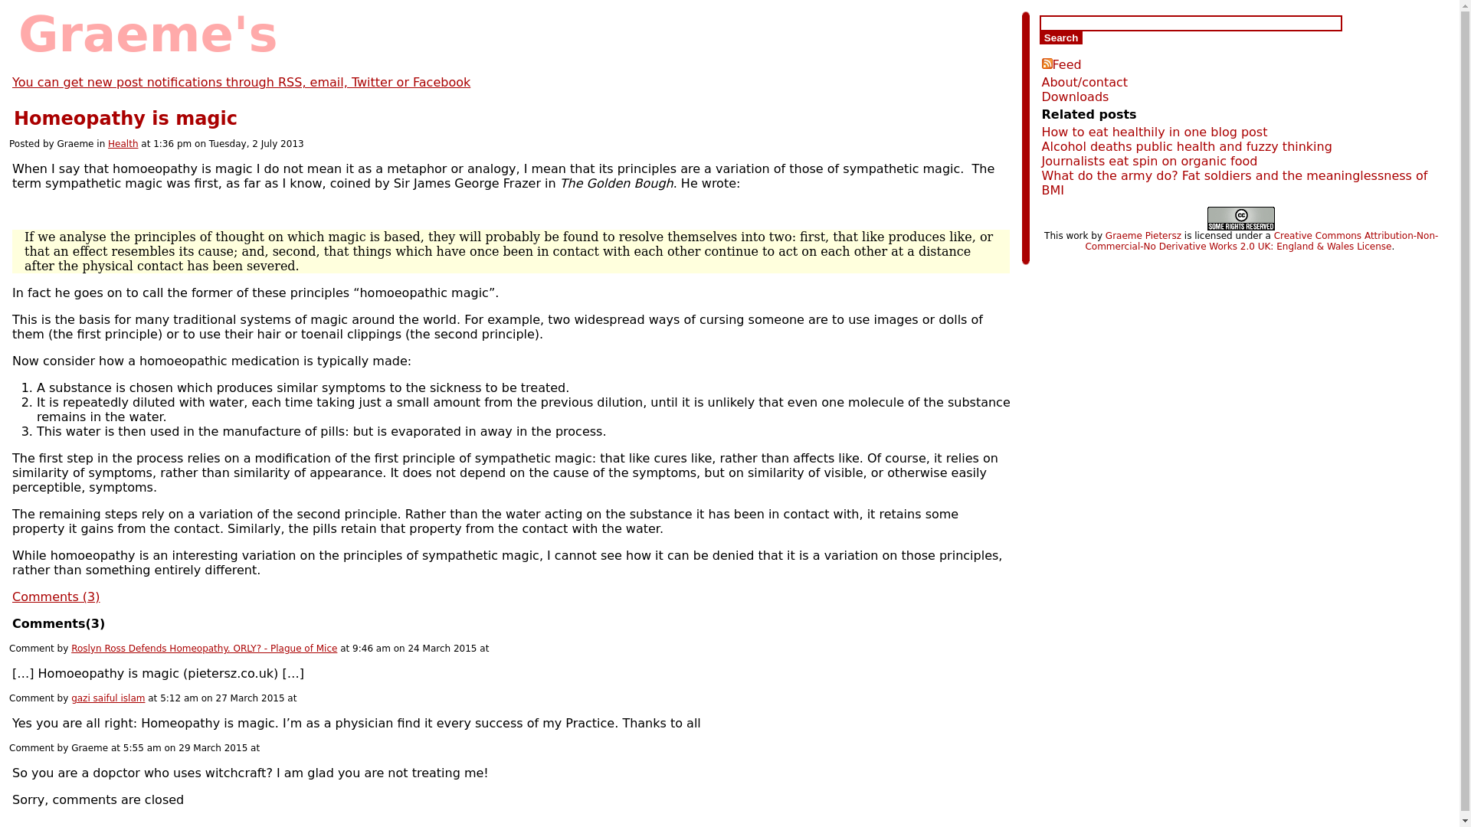 The image size is (1471, 827). What do you see at coordinates (1075, 96) in the screenshot?
I see `Downloads` at bounding box center [1075, 96].